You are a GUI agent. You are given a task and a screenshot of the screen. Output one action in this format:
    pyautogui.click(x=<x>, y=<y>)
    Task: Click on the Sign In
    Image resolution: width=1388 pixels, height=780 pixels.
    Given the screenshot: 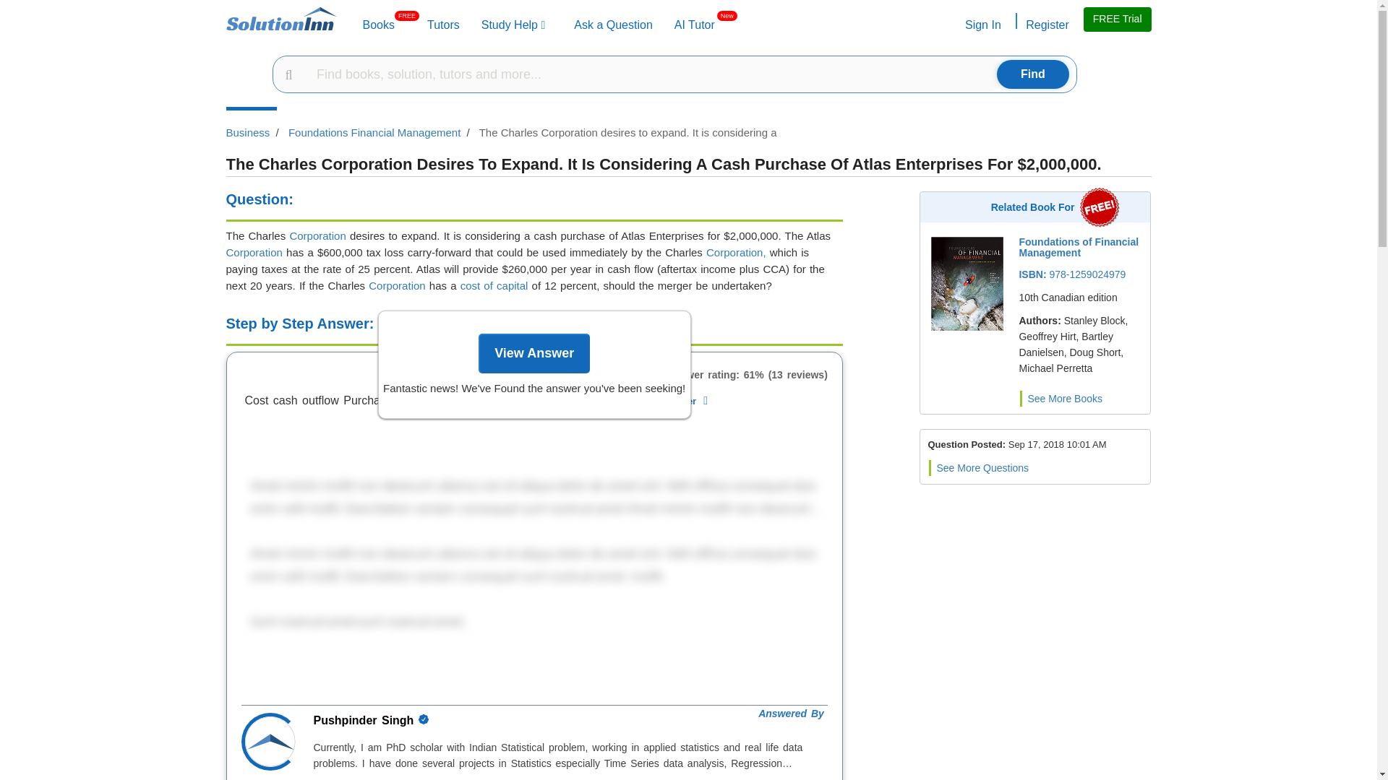 What is the action you would take?
    pyautogui.click(x=694, y=25)
    